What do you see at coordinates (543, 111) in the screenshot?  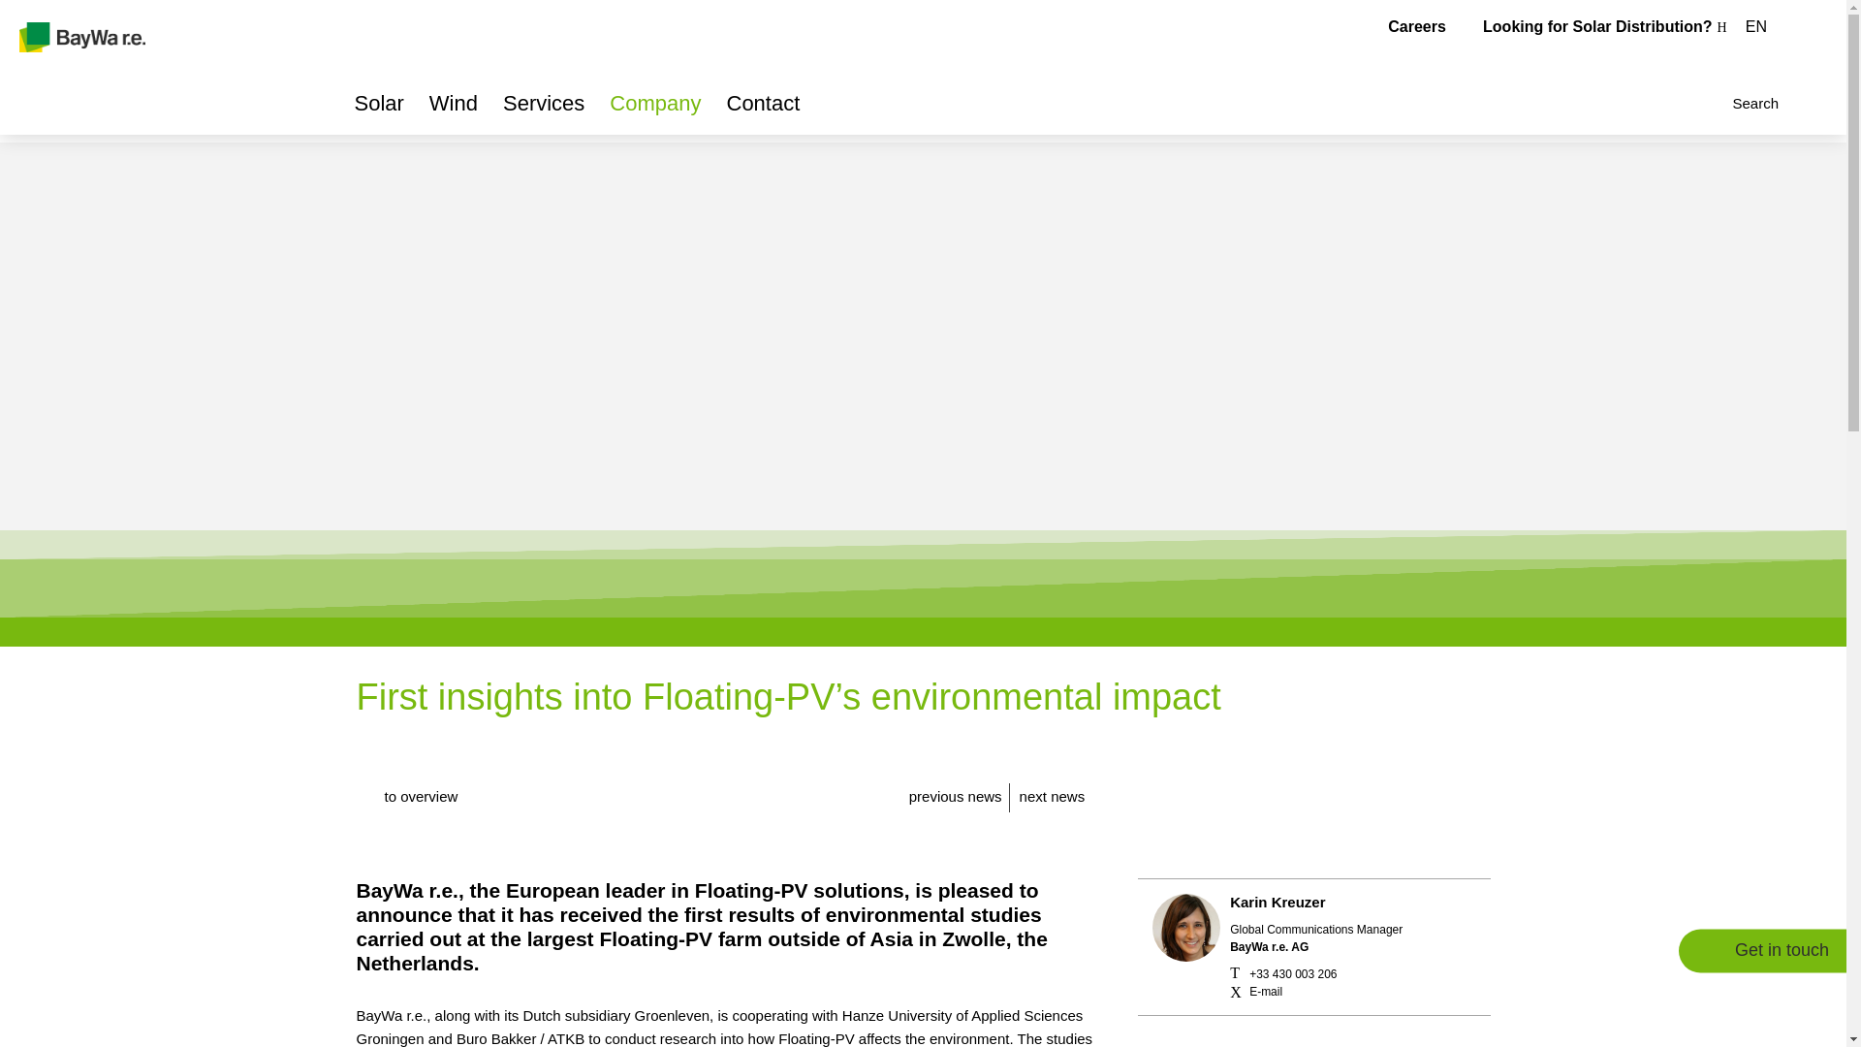 I see `Services` at bounding box center [543, 111].